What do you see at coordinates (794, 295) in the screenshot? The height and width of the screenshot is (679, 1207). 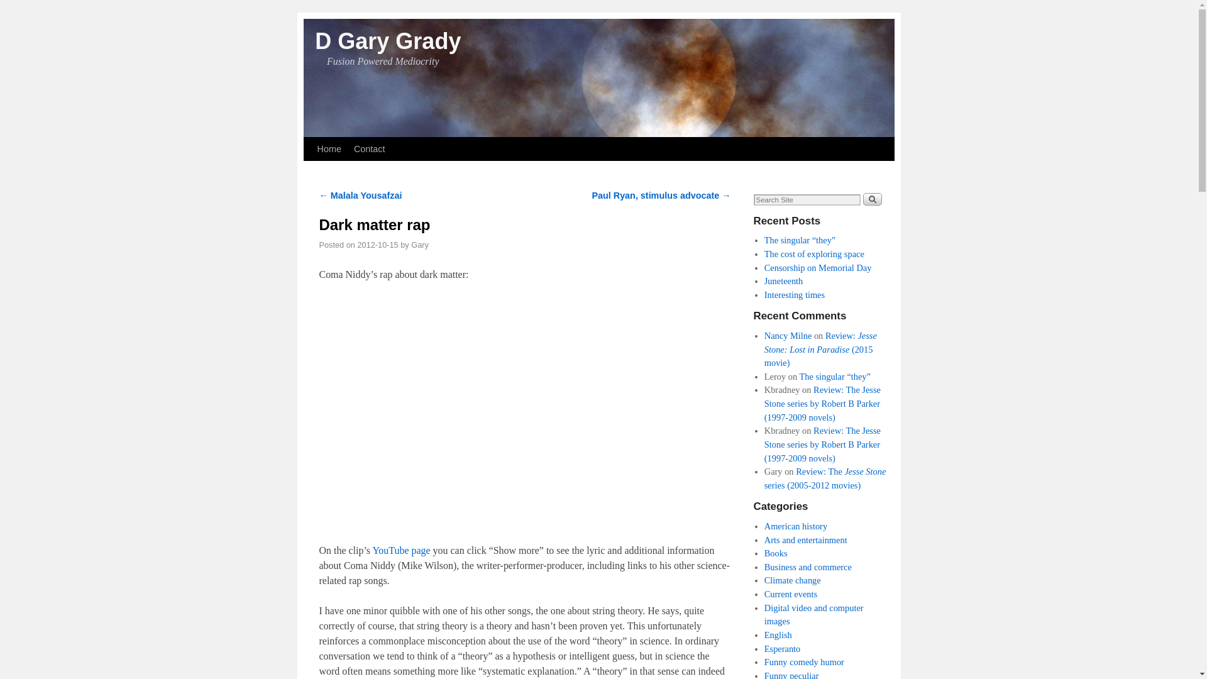 I see `Interesting times` at bounding box center [794, 295].